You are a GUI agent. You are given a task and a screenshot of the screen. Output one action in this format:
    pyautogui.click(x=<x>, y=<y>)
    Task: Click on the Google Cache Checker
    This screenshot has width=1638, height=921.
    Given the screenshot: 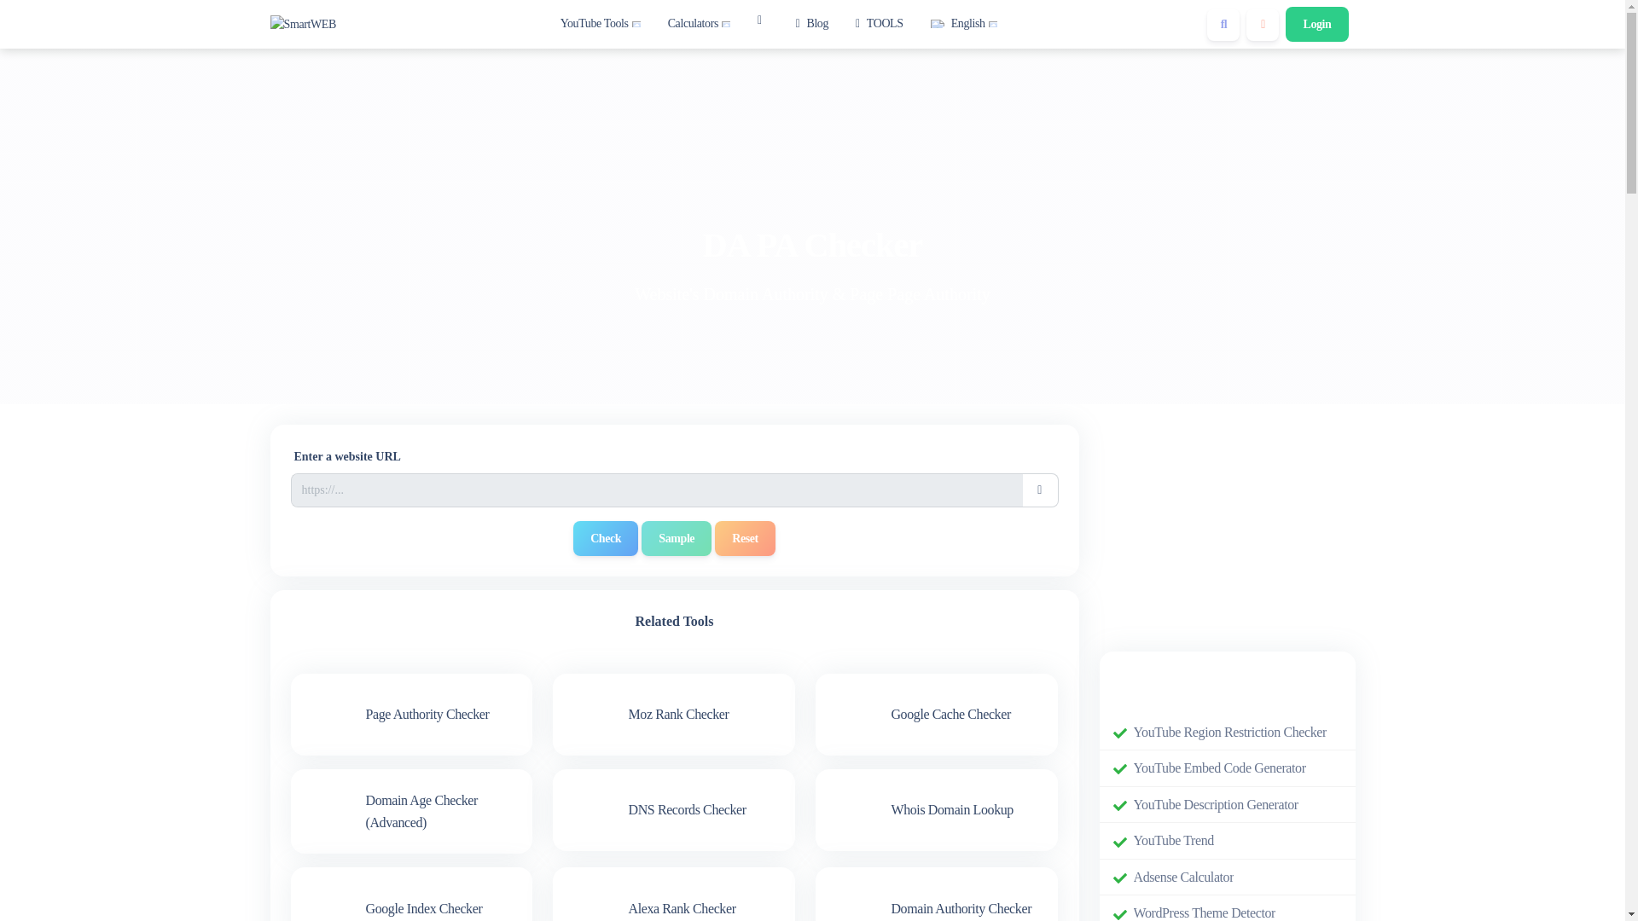 What is the action you would take?
    pyautogui.click(x=937, y=714)
    